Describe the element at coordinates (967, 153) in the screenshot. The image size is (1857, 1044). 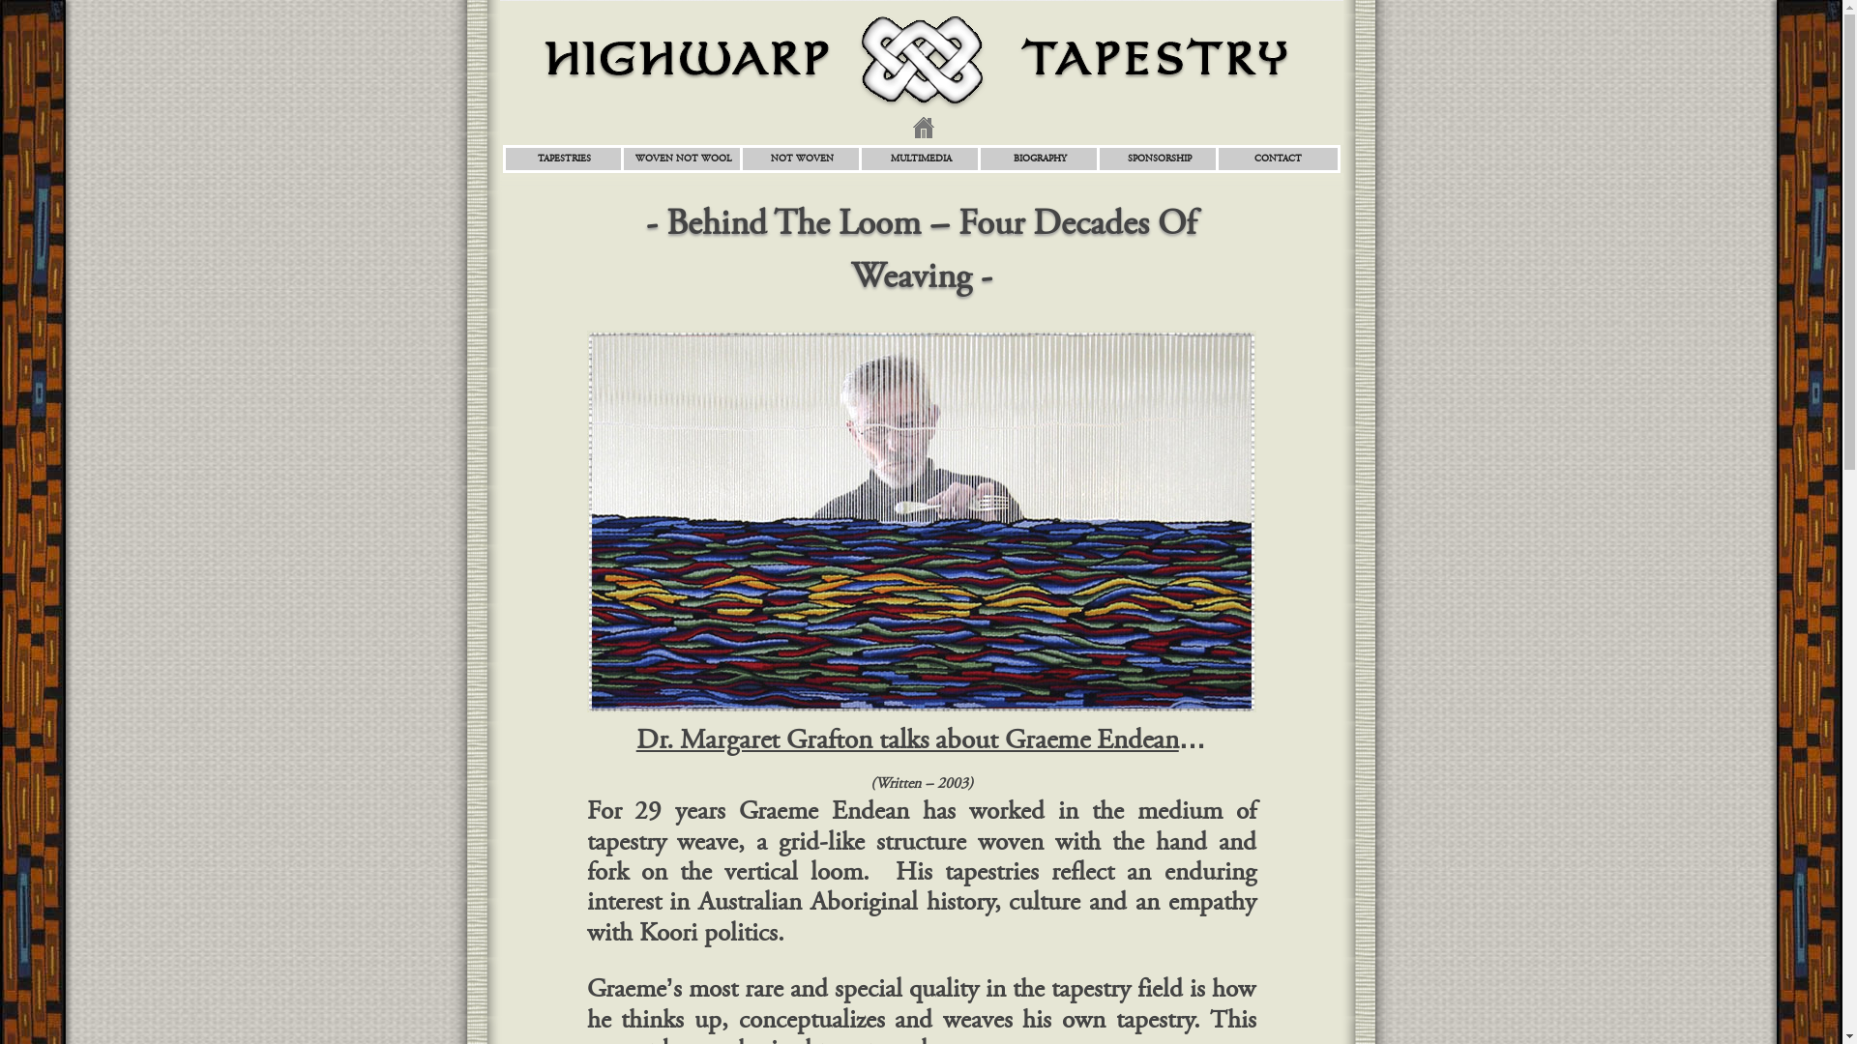
I see `Skip to content` at that location.